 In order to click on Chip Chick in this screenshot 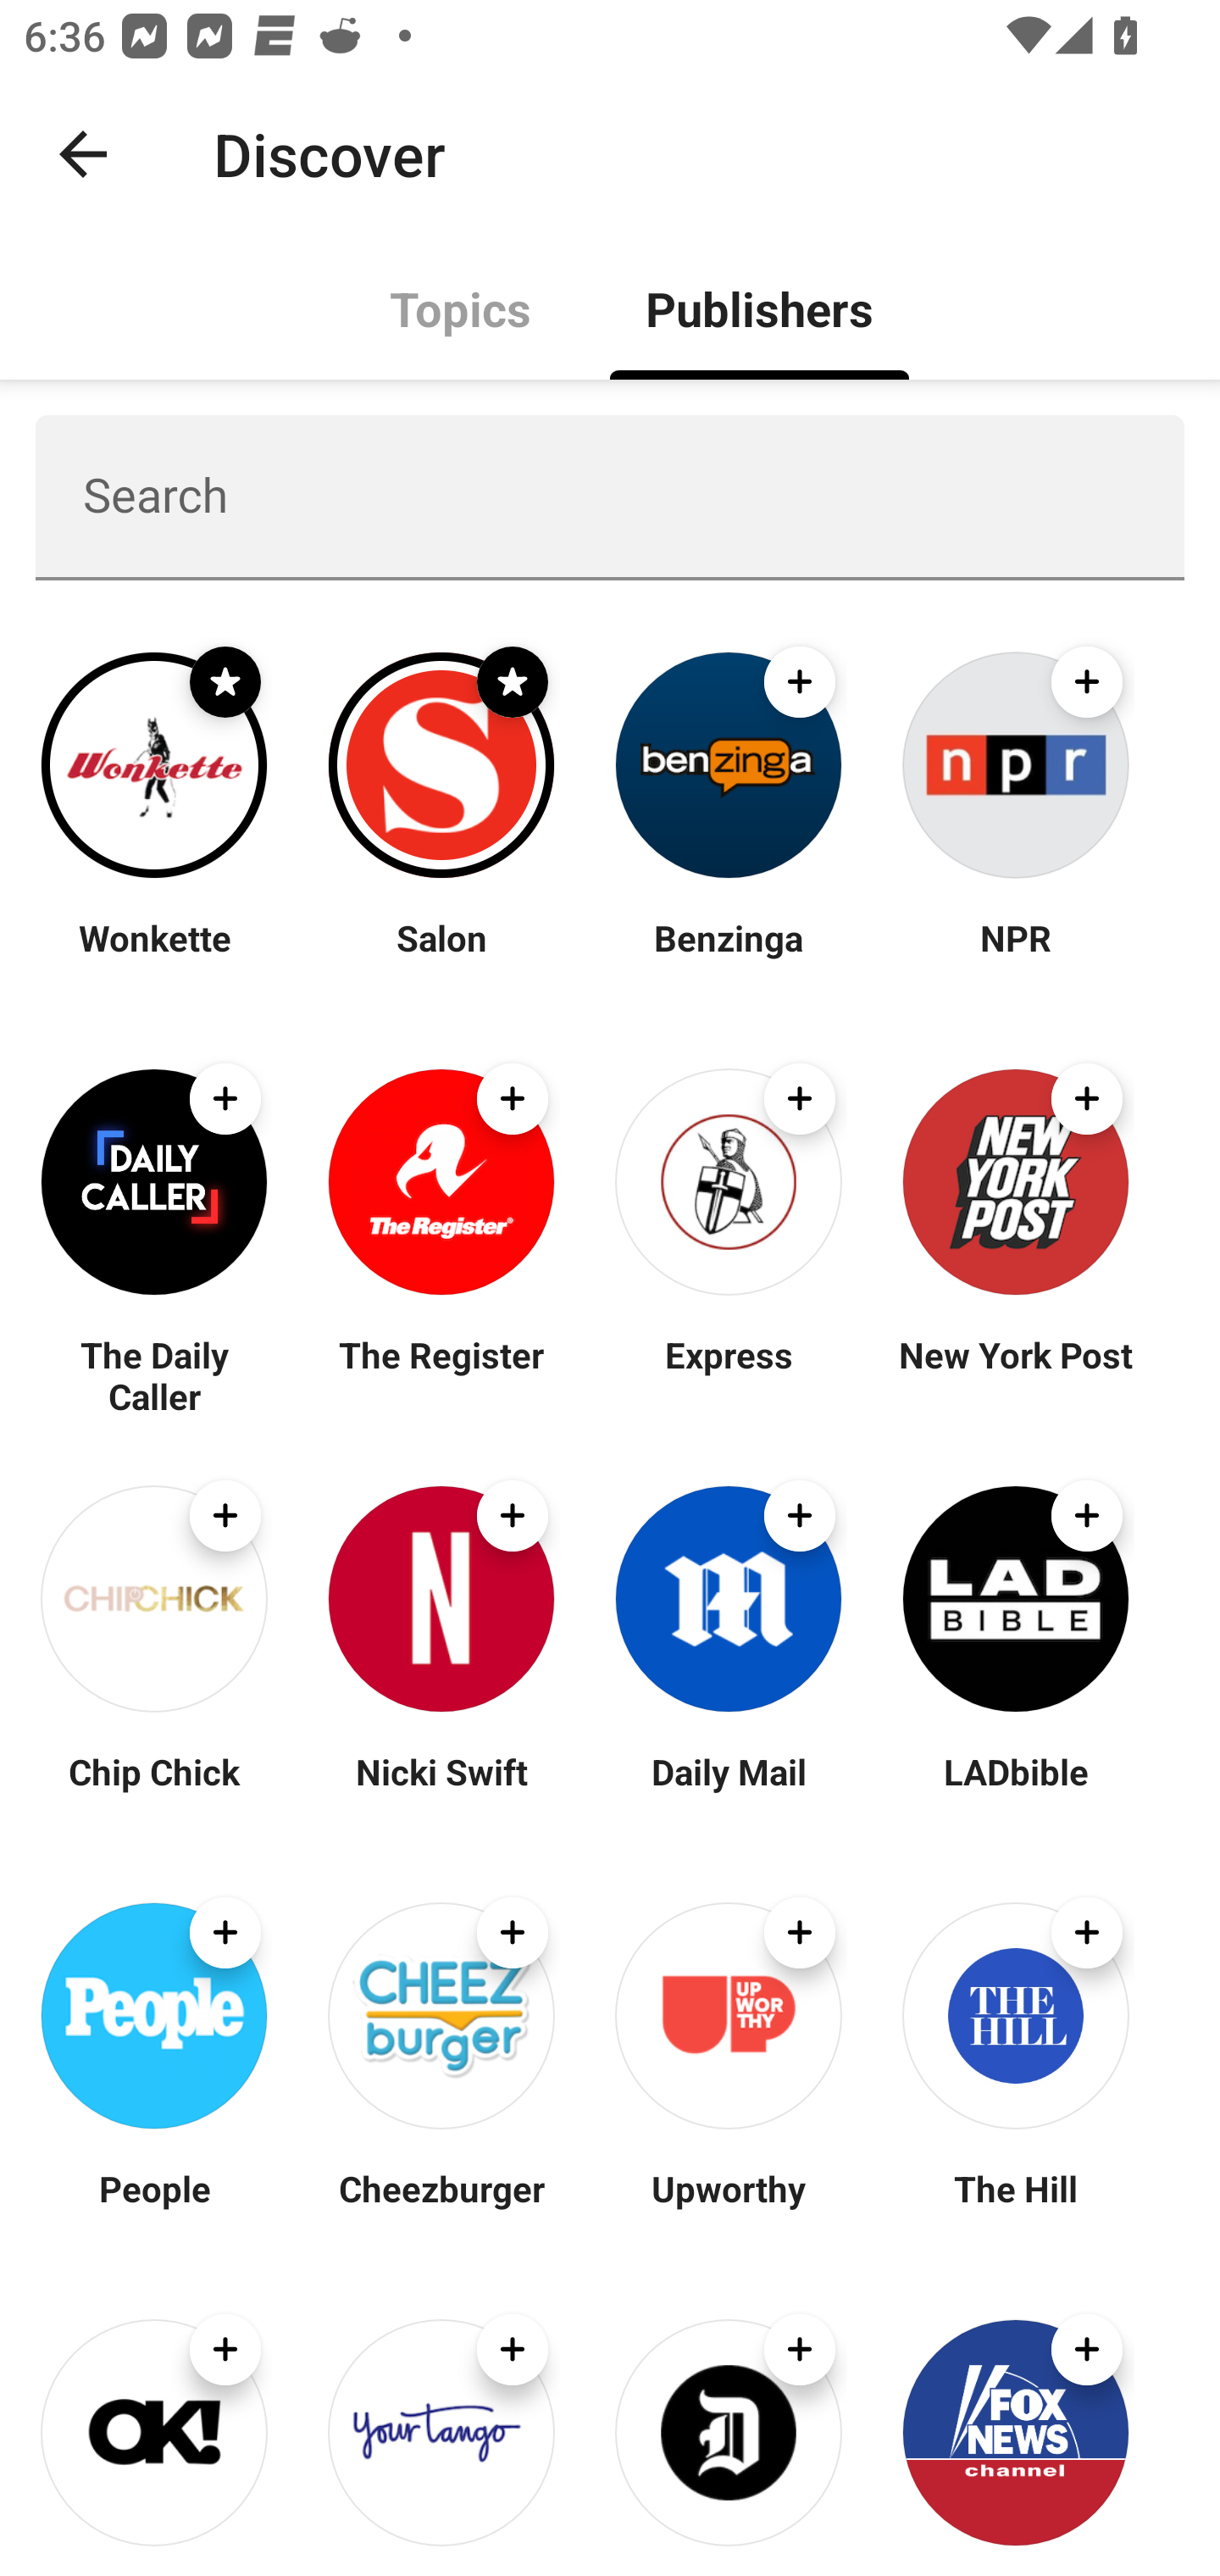, I will do `click(154, 1791)`.